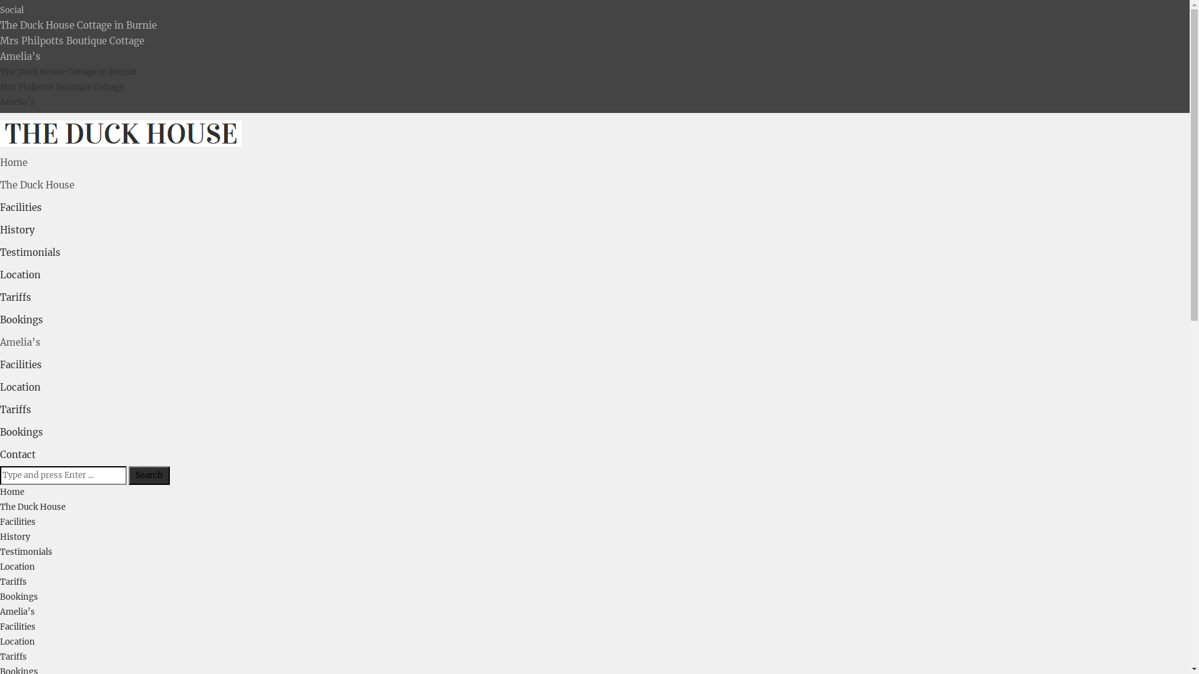 The width and height of the screenshot is (1199, 674). What do you see at coordinates (26, 552) in the screenshot?
I see `Testimonials` at bounding box center [26, 552].